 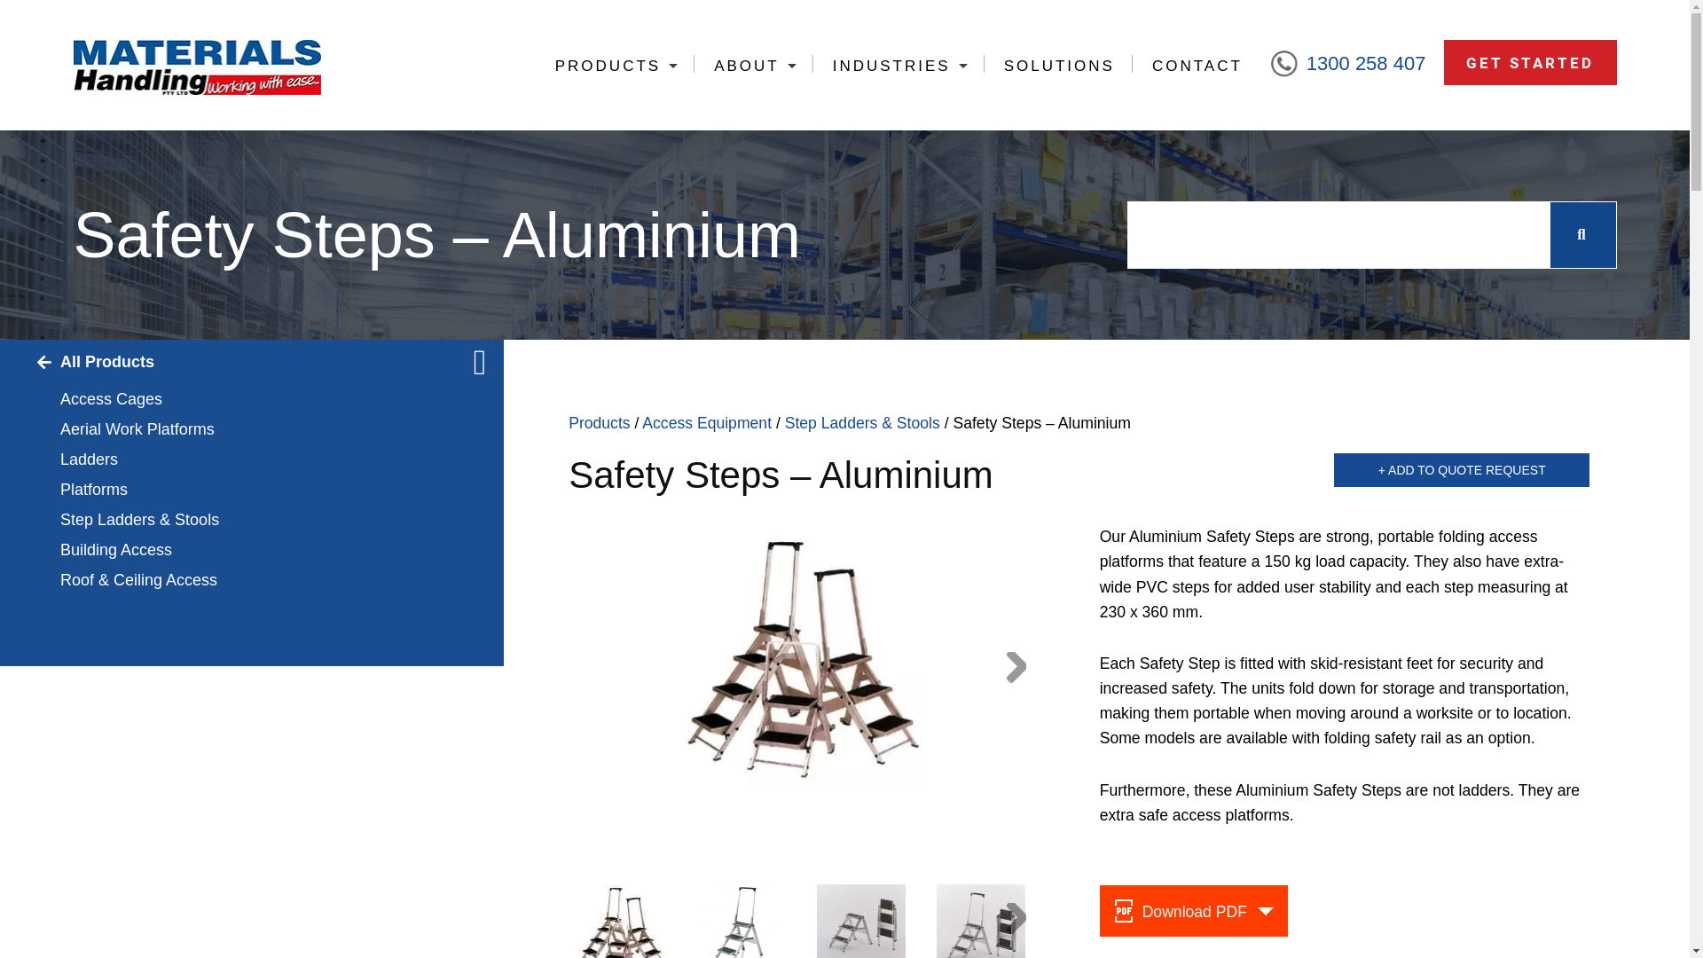 I want to click on CONTACT, so click(x=1196, y=66).